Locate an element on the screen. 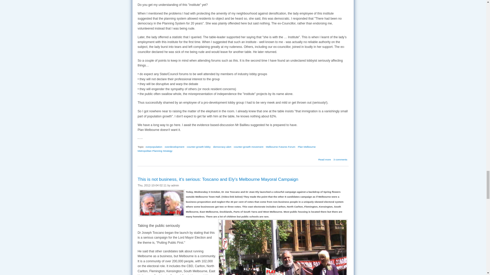 Image resolution: width=490 pixels, height=275 pixels. Jump to the first comment of this posting. is located at coordinates (340, 159).